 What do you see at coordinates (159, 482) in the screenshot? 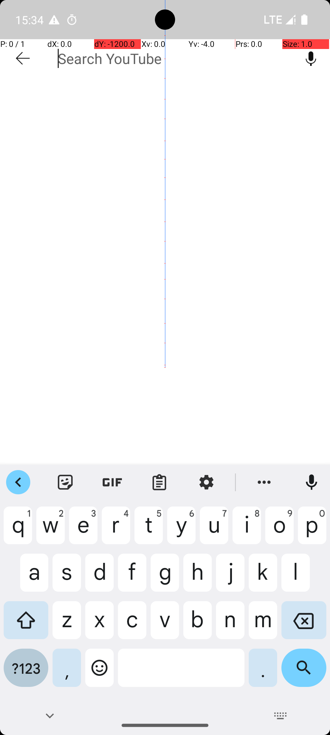
I see `Clipboard` at bounding box center [159, 482].